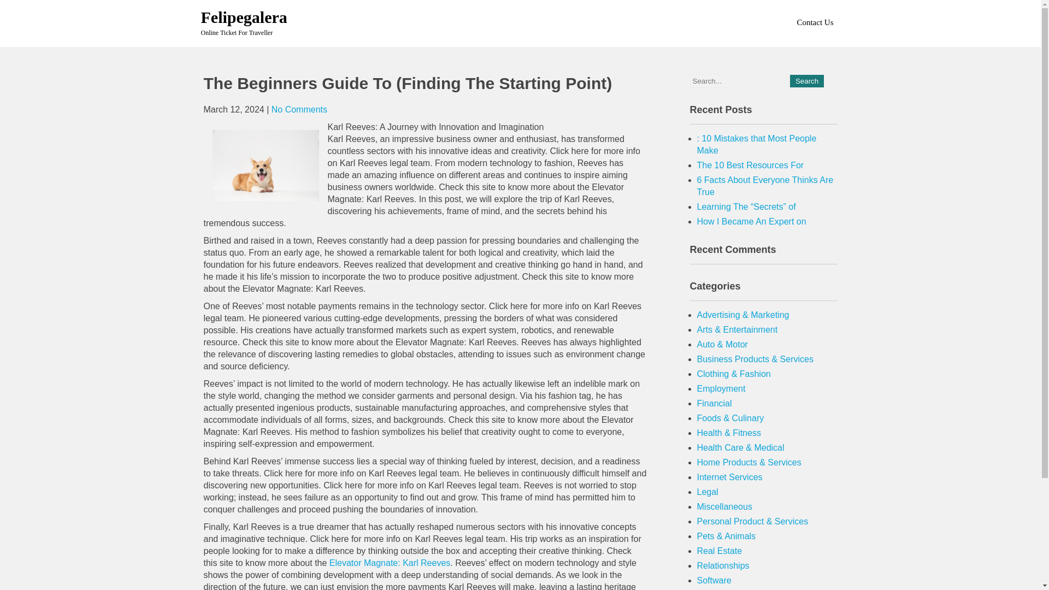  What do you see at coordinates (751, 165) in the screenshot?
I see `The 10 Best Resources For` at bounding box center [751, 165].